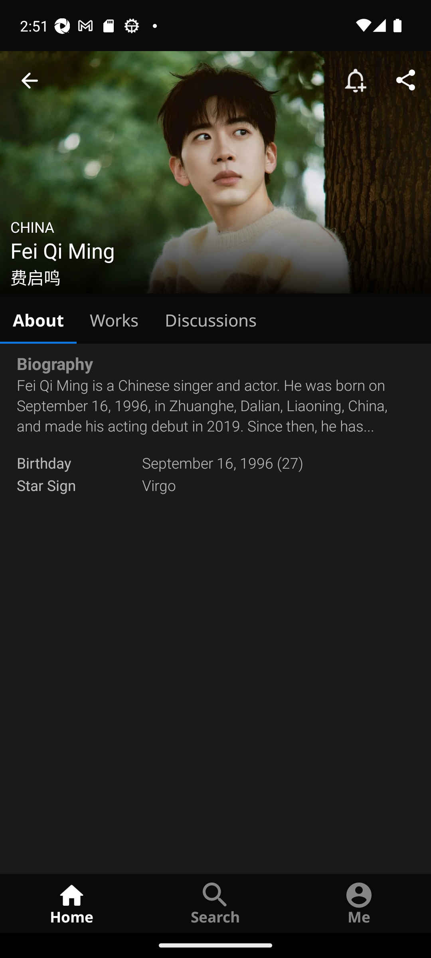 This screenshot has height=958, width=431. What do you see at coordinates (114, 319) in the screenshot?
I see `Works` at bounding box center [114, 319].